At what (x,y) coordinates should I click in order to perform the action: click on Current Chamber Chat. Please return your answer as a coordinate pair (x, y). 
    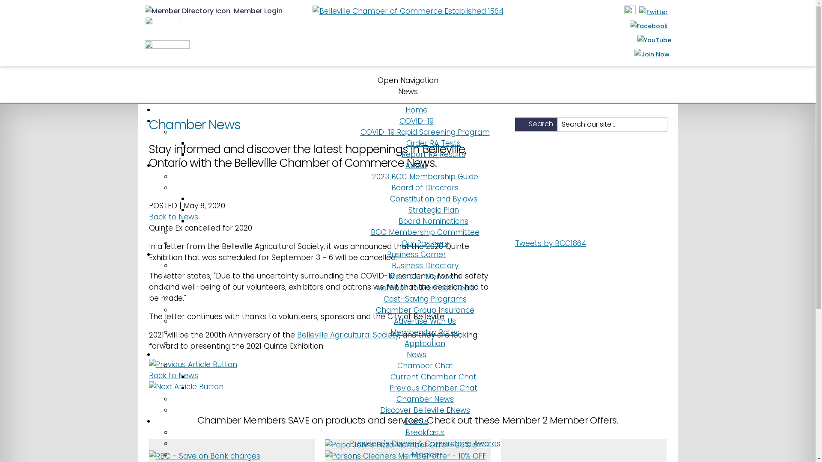
    Looking at the image, I should click on (433, 377).